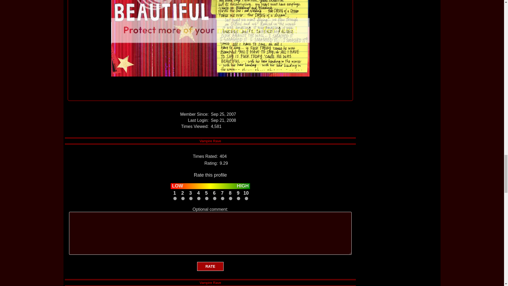  What do you see at coordinates (198, 199) in the screenshot?
I see `4` at bounding box center [198, 199].